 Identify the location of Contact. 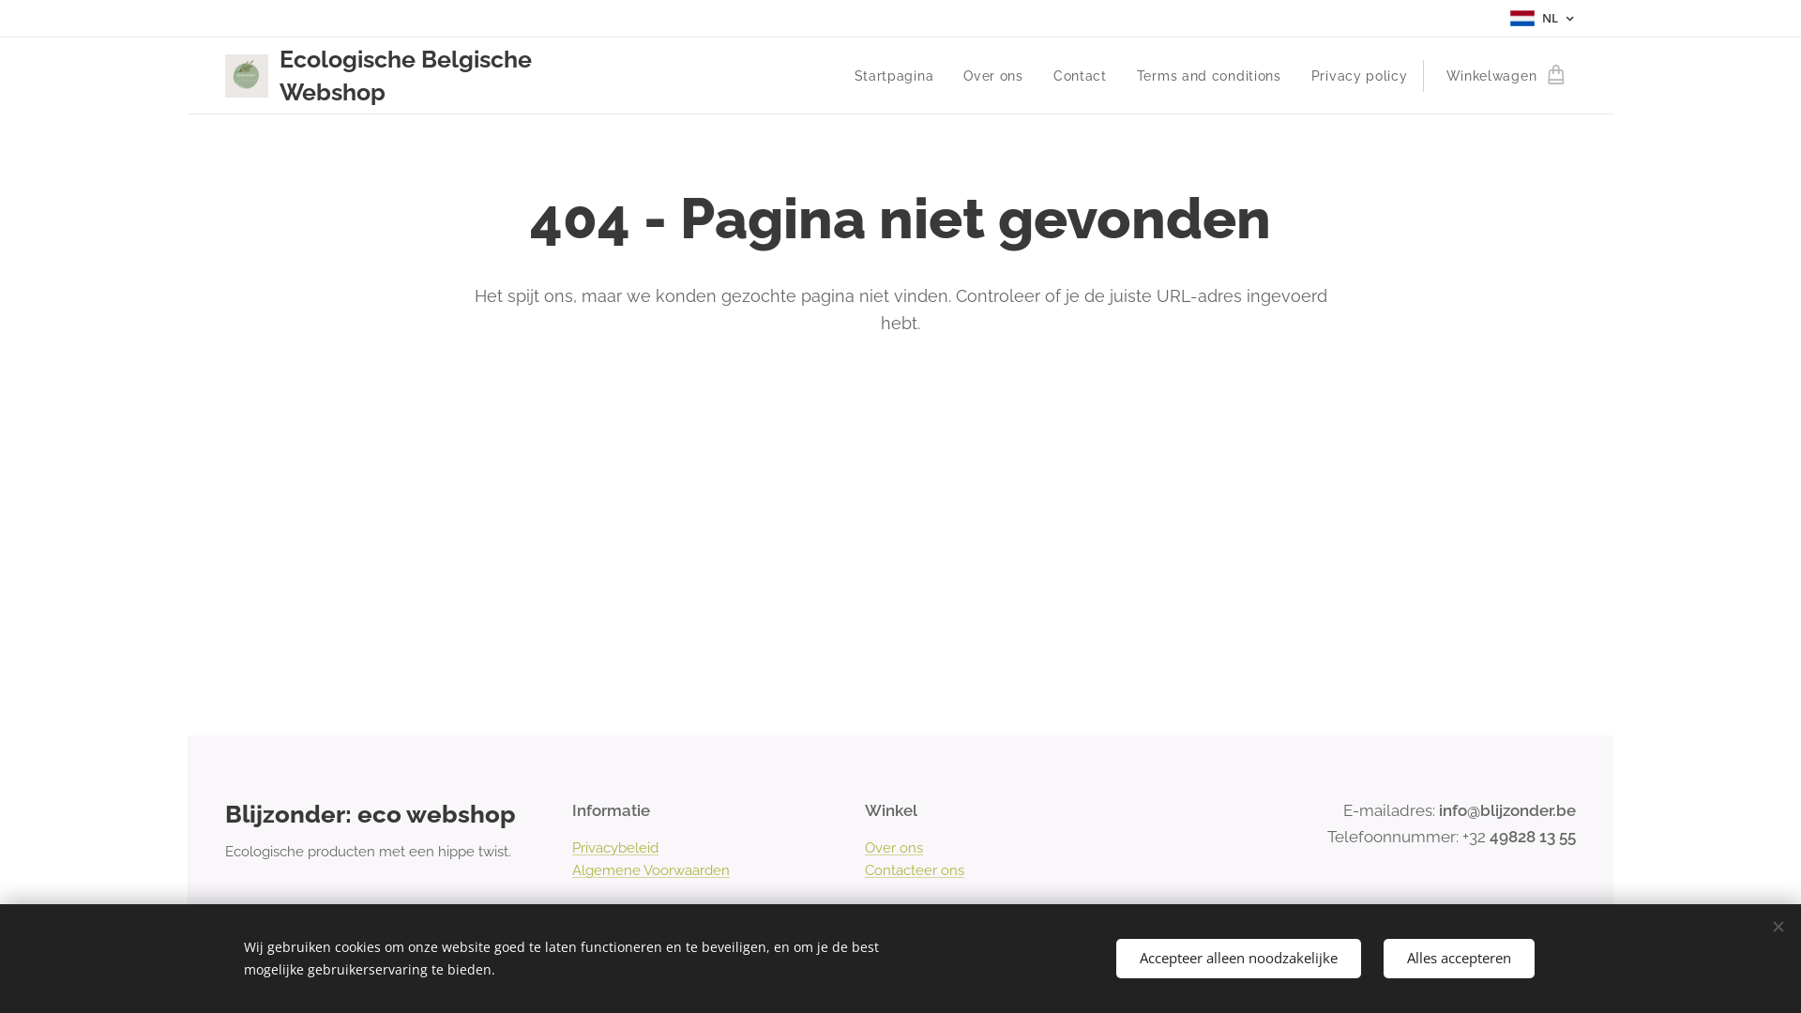
(1081, 76).